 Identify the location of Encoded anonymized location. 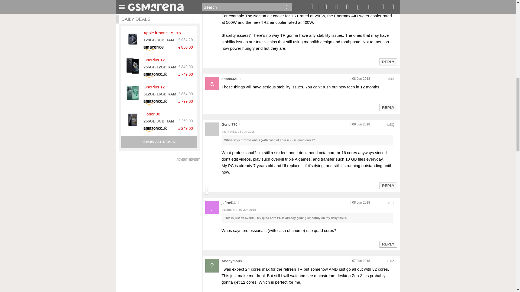
(392, 79).